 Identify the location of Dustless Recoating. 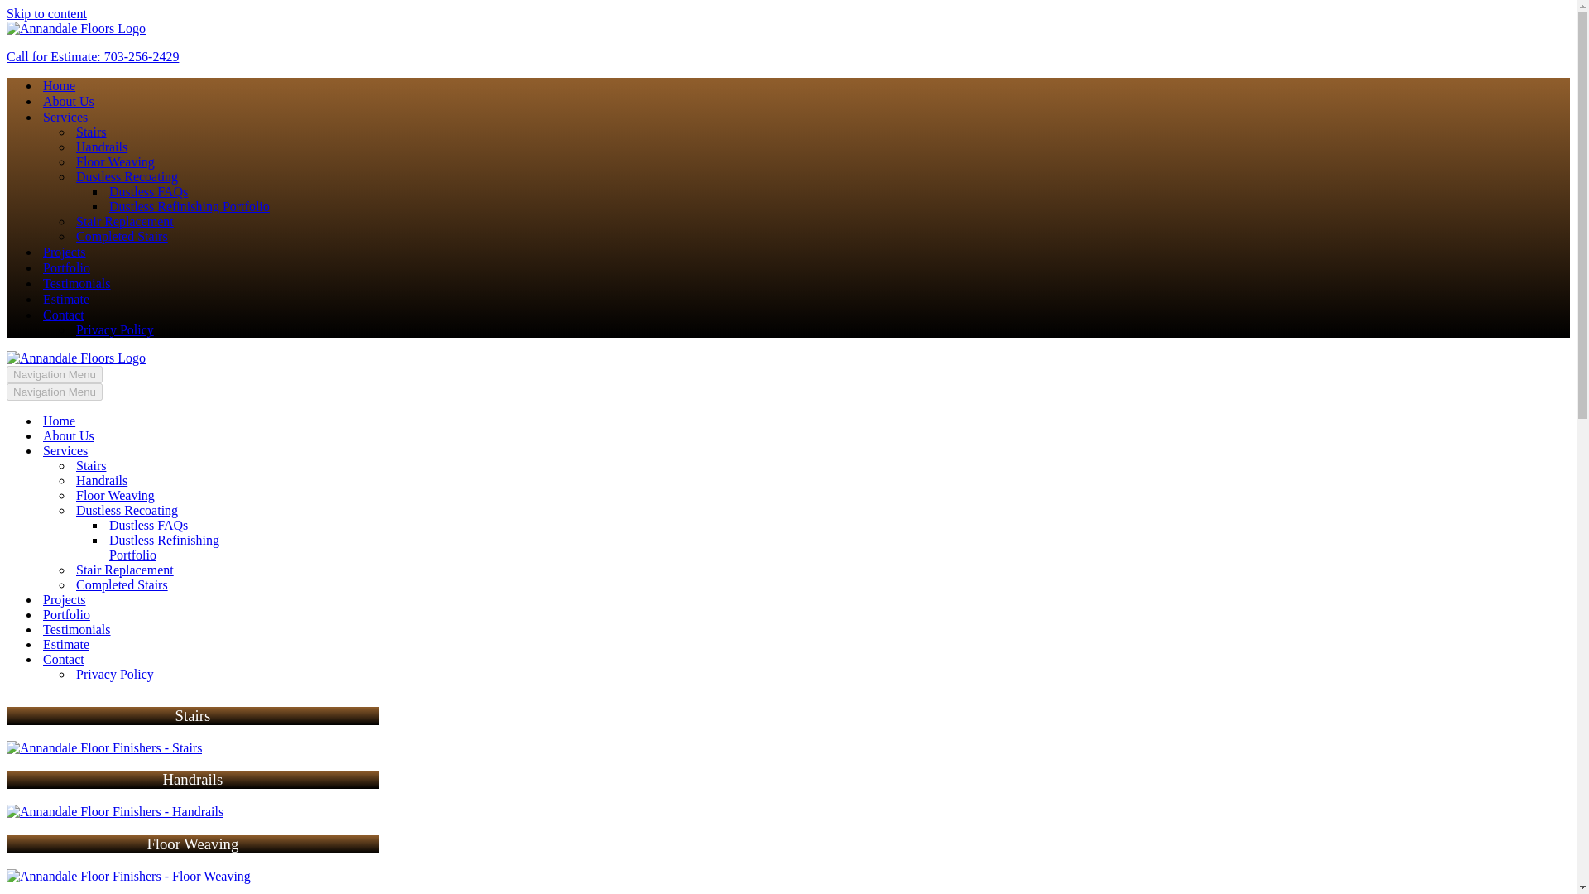
(127, 177).